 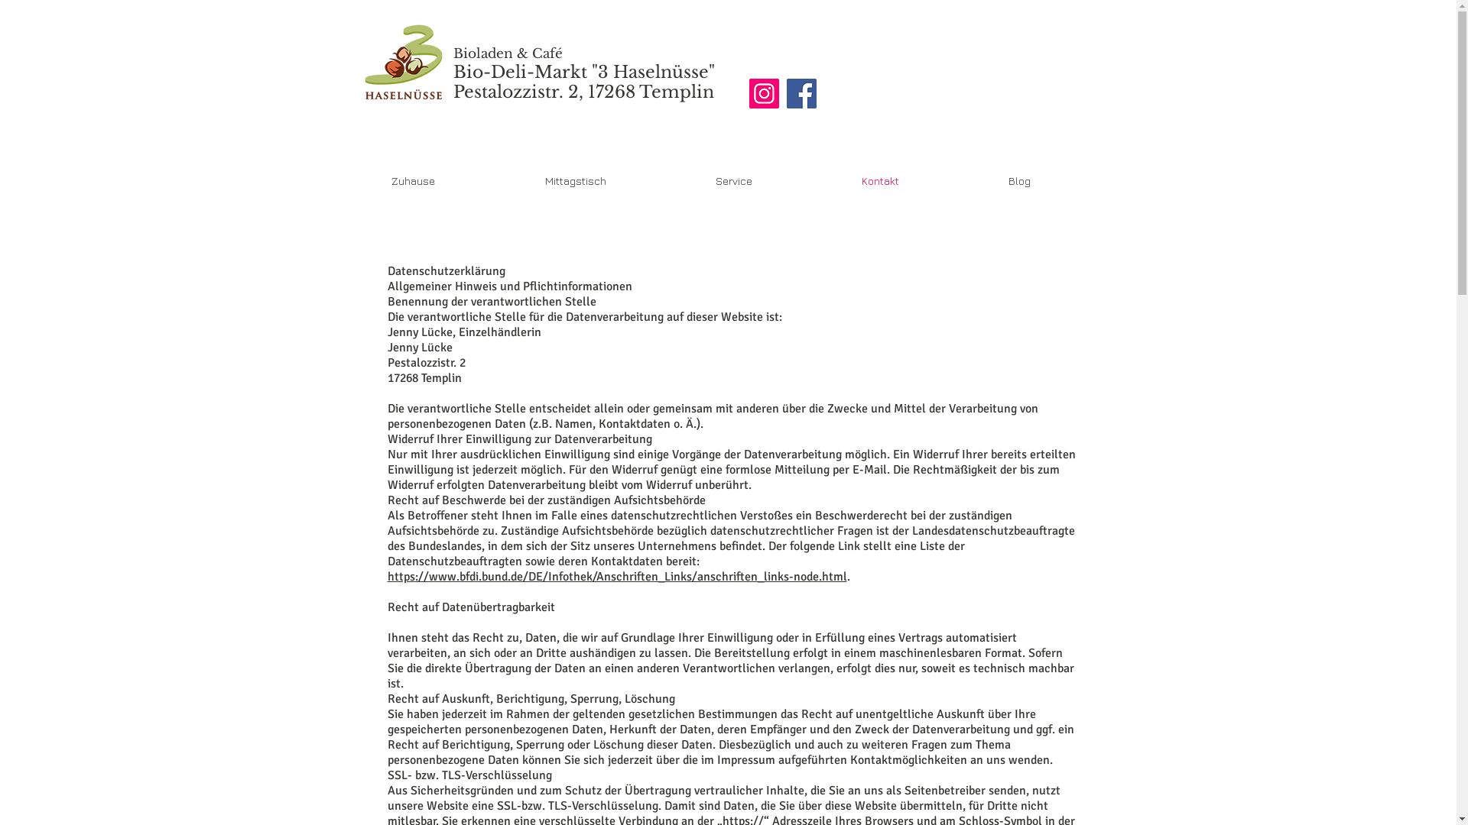 What do you see at coordinates (575, 181) in the screenshot?
I see `Mittagstisch` at bounding box center [575, 181].